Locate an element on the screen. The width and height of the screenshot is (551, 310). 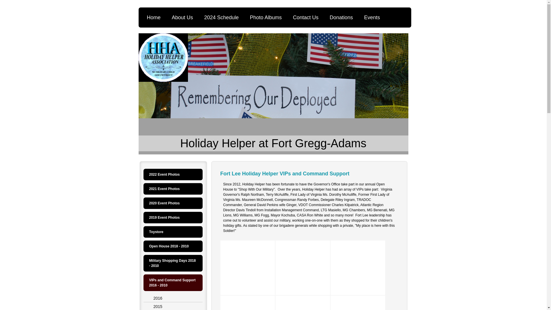
2021 Event Photos is located at coordinates (173, 189).